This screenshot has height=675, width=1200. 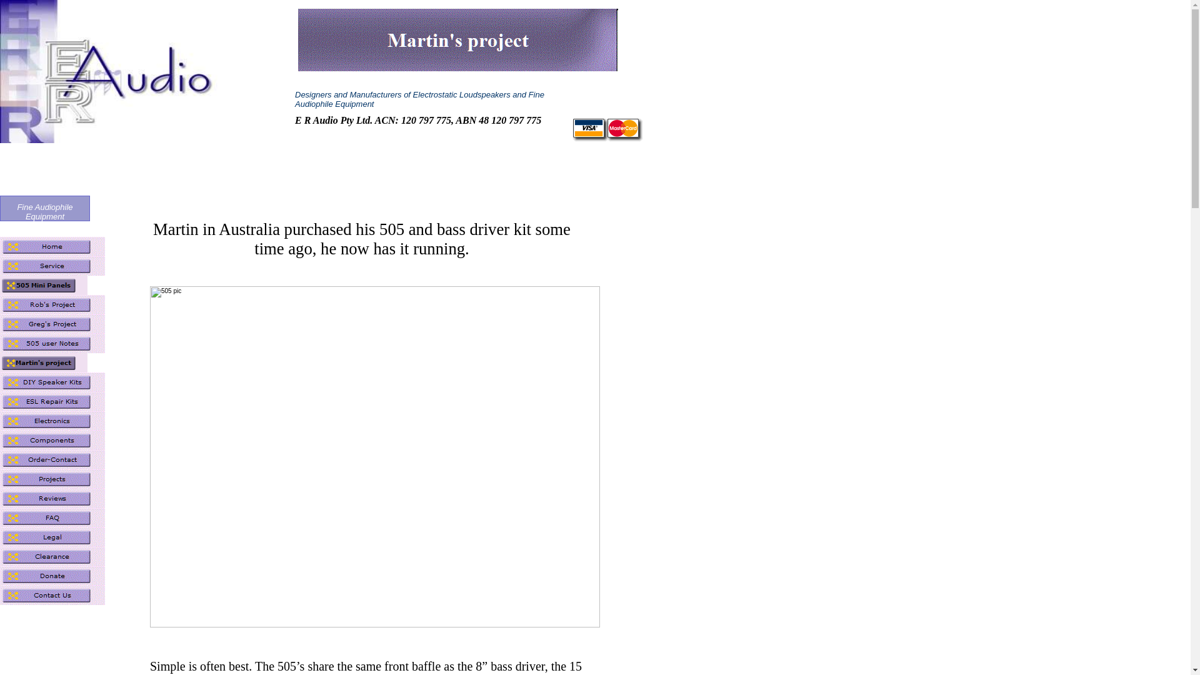 I want to click on Home, so click(x=52, y=246).